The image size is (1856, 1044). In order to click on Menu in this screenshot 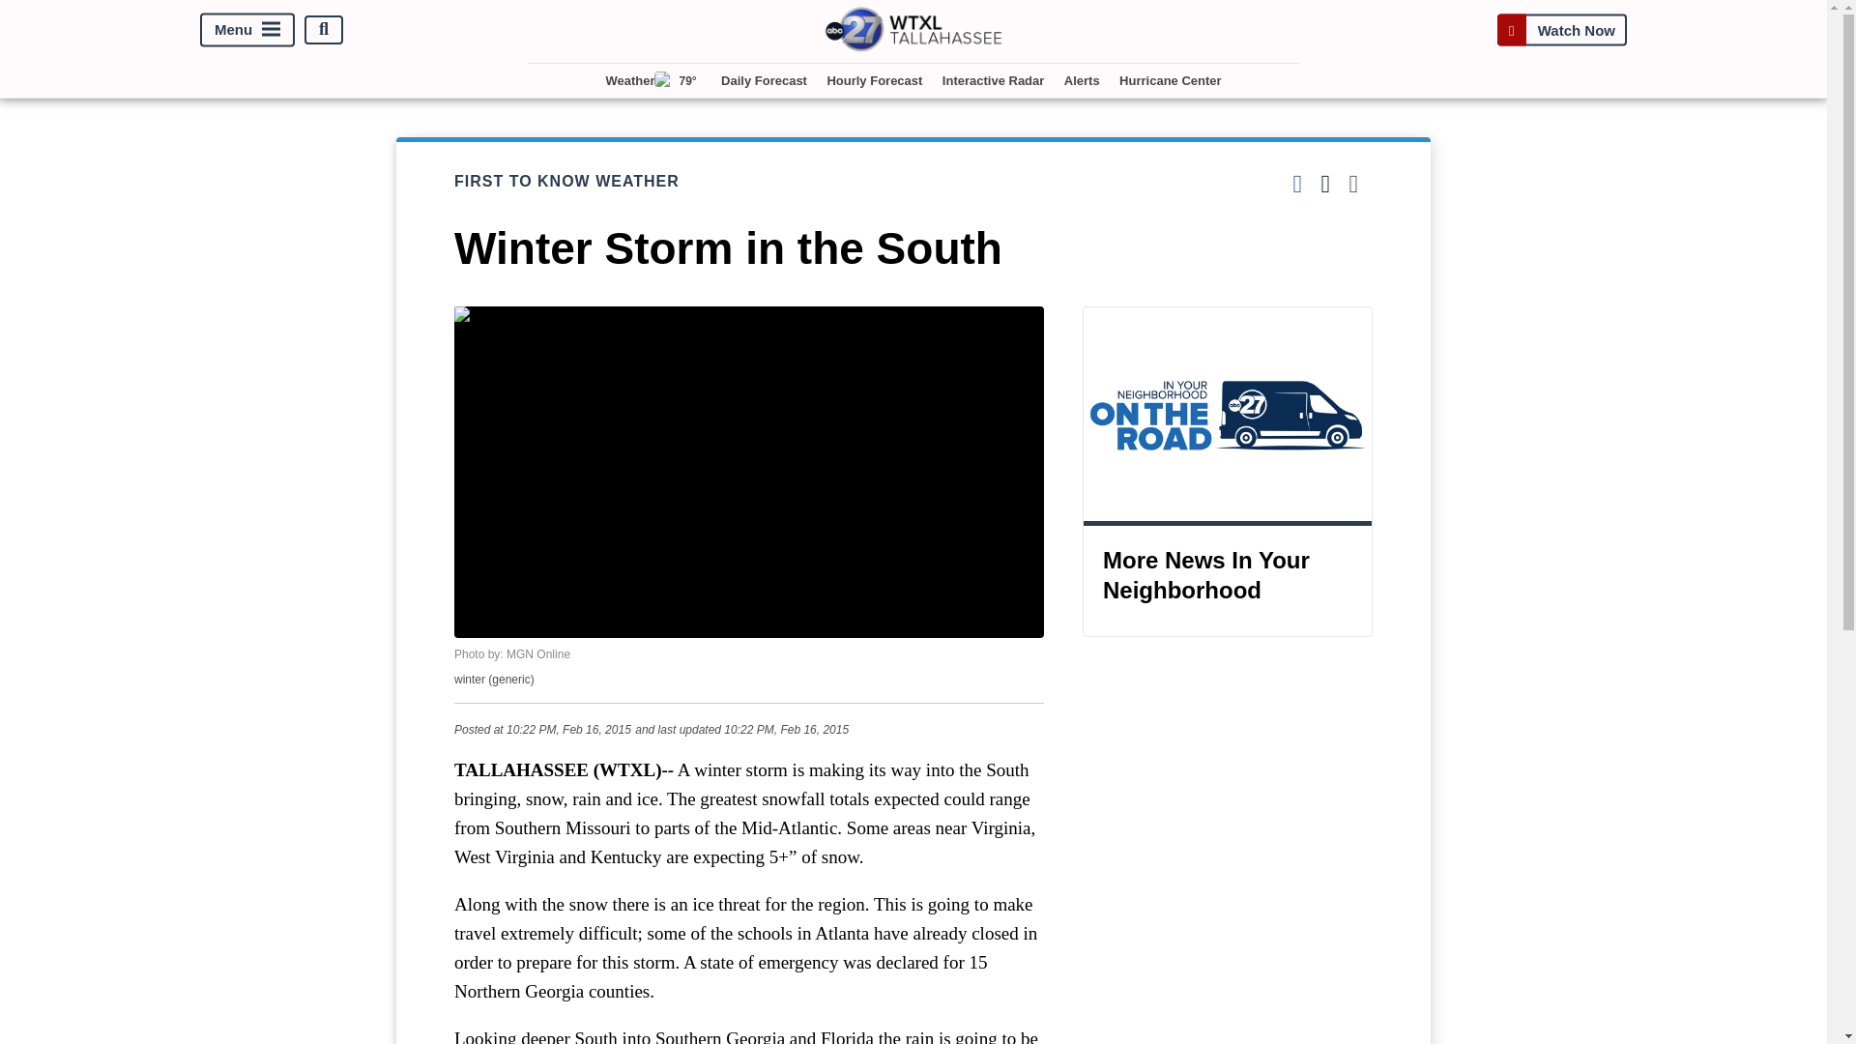, I will do `click(247, 29)`.